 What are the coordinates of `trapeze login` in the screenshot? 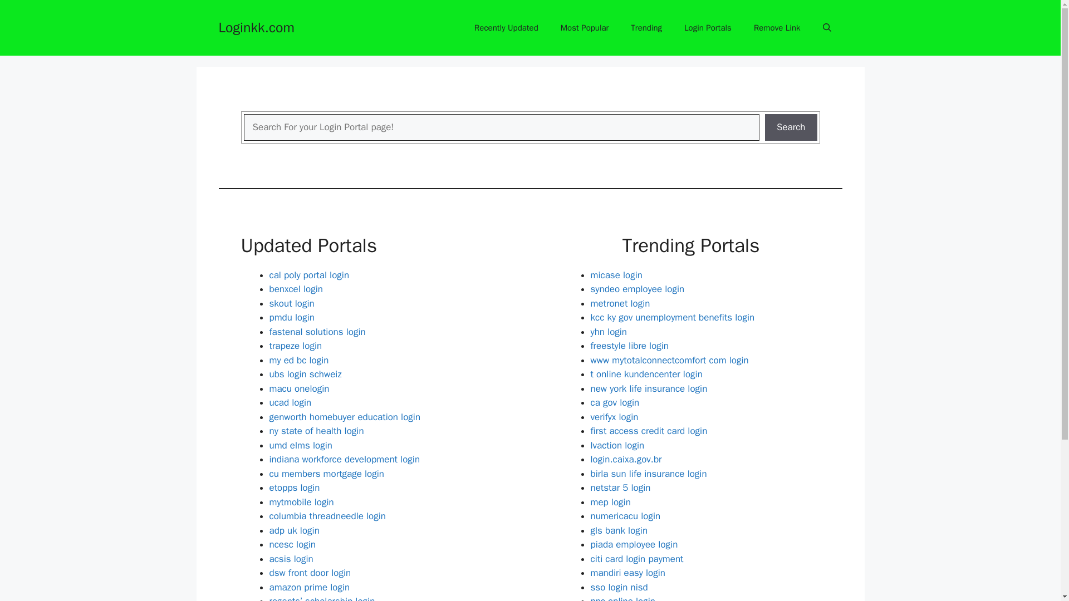 It's located at (296, 346).